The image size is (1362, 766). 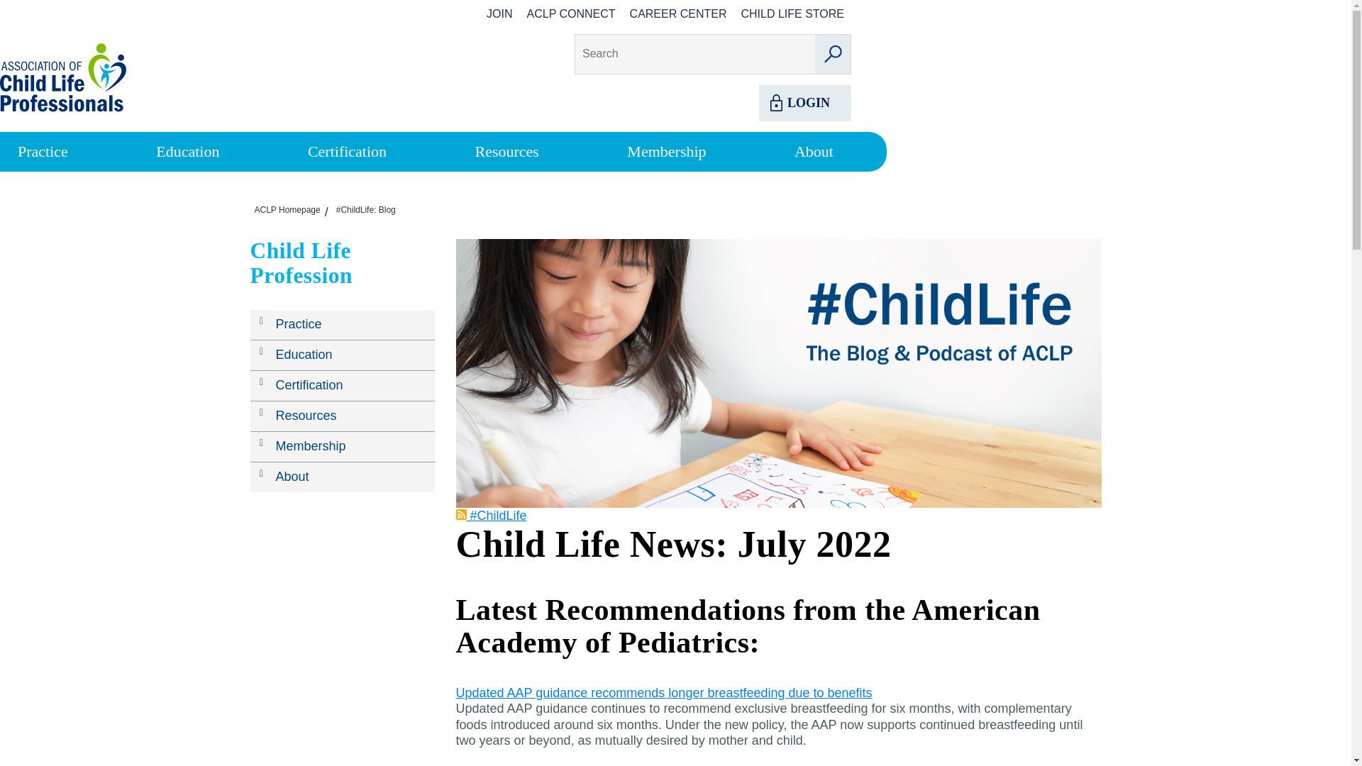 I want to click on aclp-logo, so click(x=63, y=77).